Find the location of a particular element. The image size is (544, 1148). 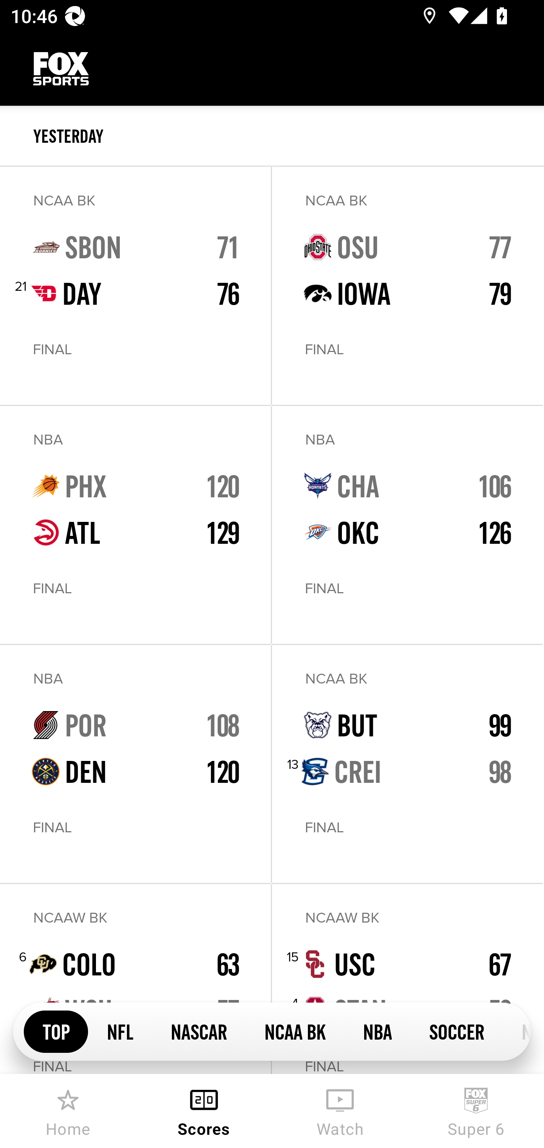

Watch is located at coordinates (340, 1111).